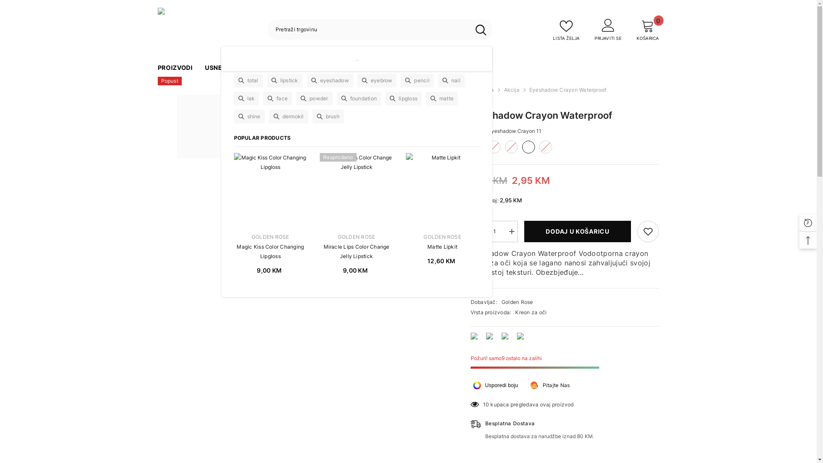  Describe the element at coordinates (608, 30) in the screenshot. I see `user
PRIJAVITI SE` at that location.